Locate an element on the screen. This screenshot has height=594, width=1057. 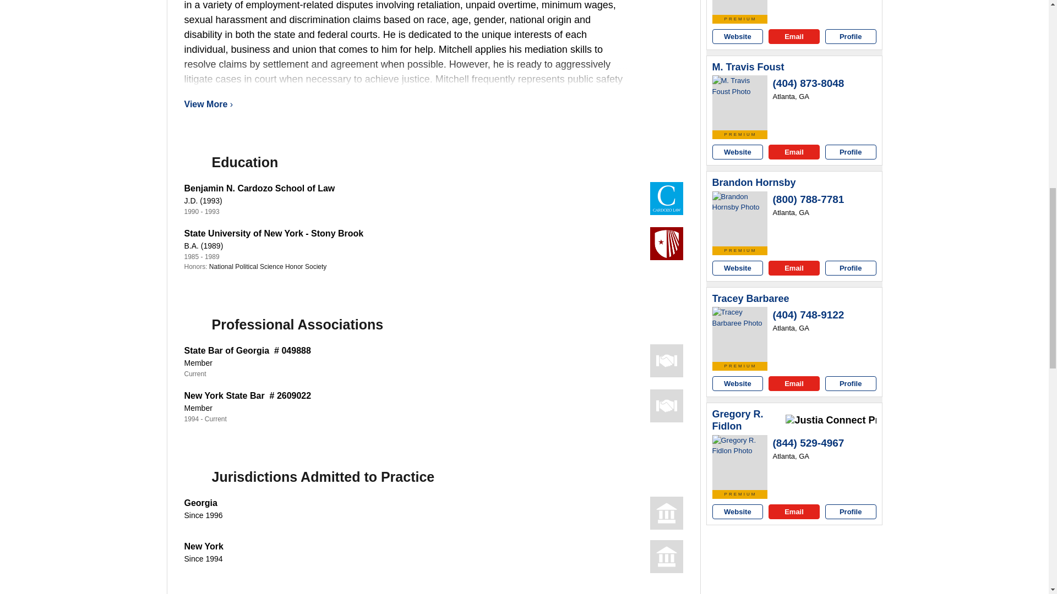
Andrew Y. Coffman is located at coordinates (740, 8).